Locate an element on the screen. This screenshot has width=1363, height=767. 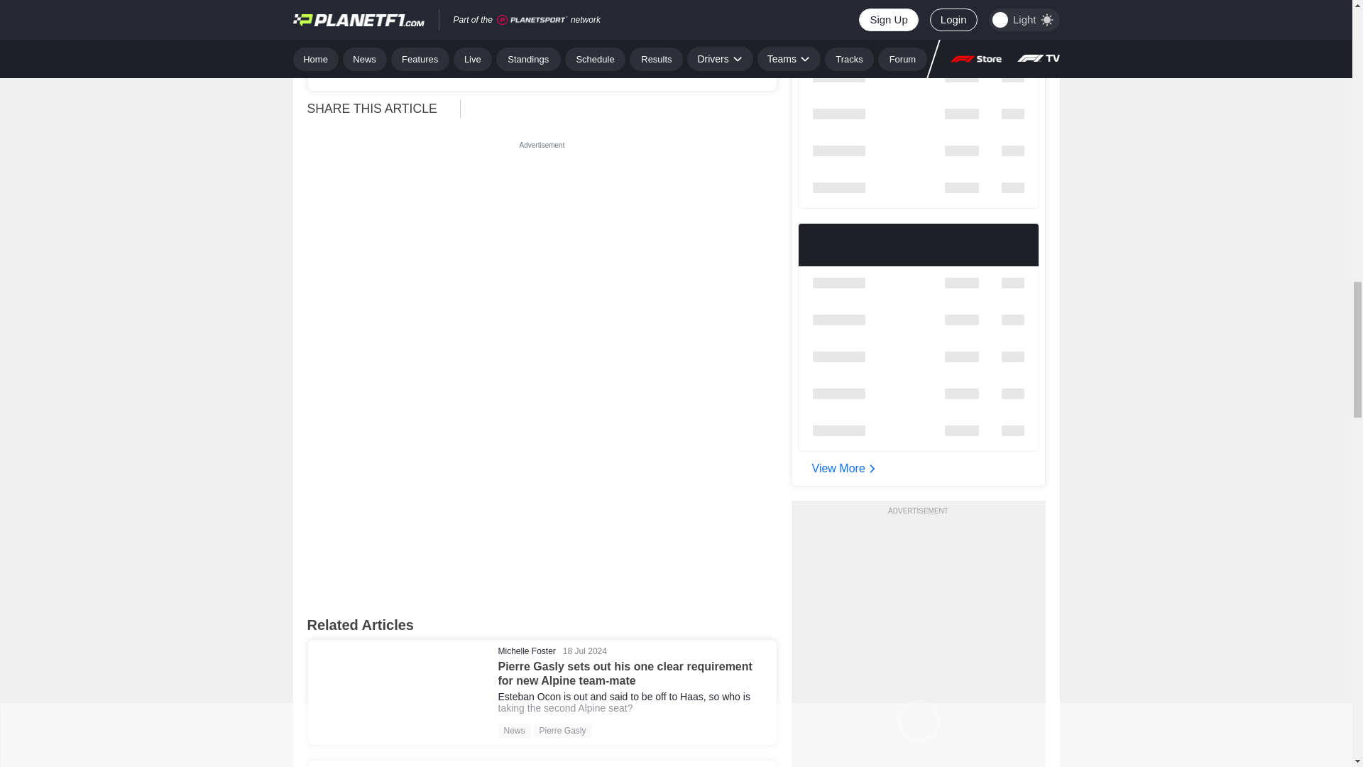
Vuukle Sharebar Widget is located at coordinates (624, 107).